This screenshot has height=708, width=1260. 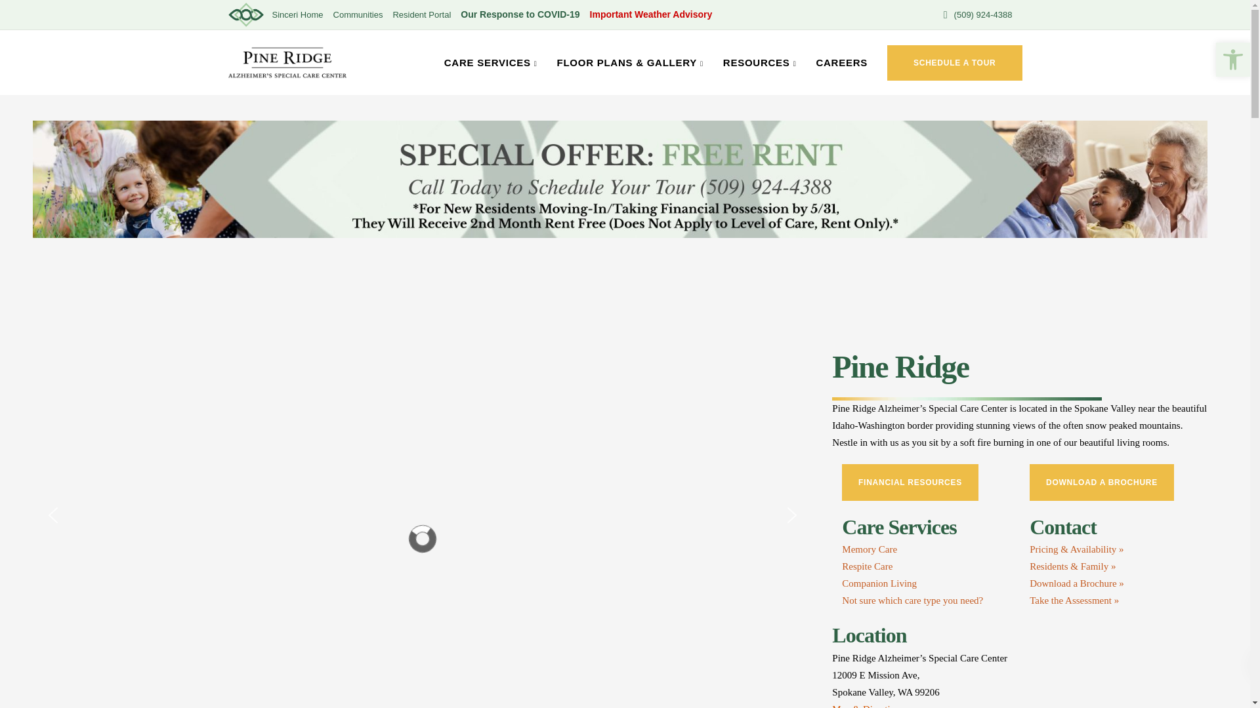 What do you see at coordinates (1232, 59) in the screenshot?
I see `Accessibility Tools` at bounding box center [1232, 59].